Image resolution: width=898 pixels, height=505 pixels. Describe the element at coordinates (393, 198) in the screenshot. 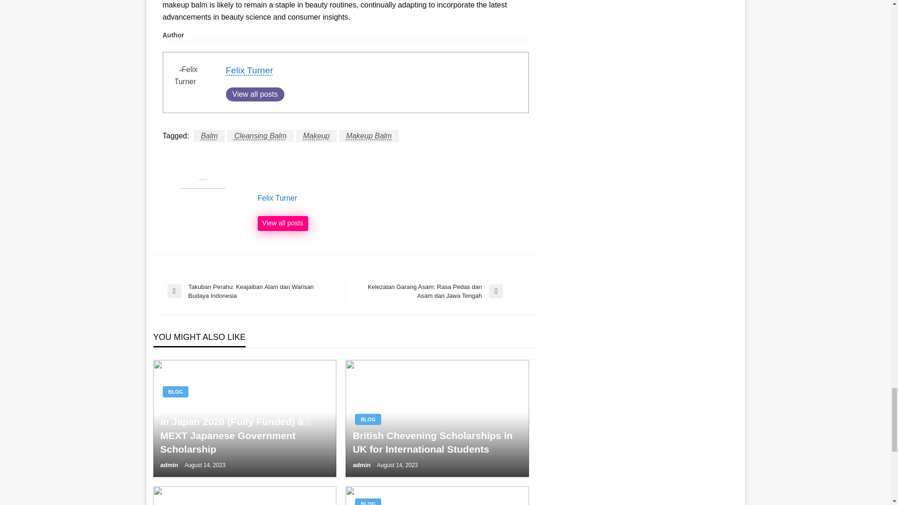

I see `Felix Turner` at that location.